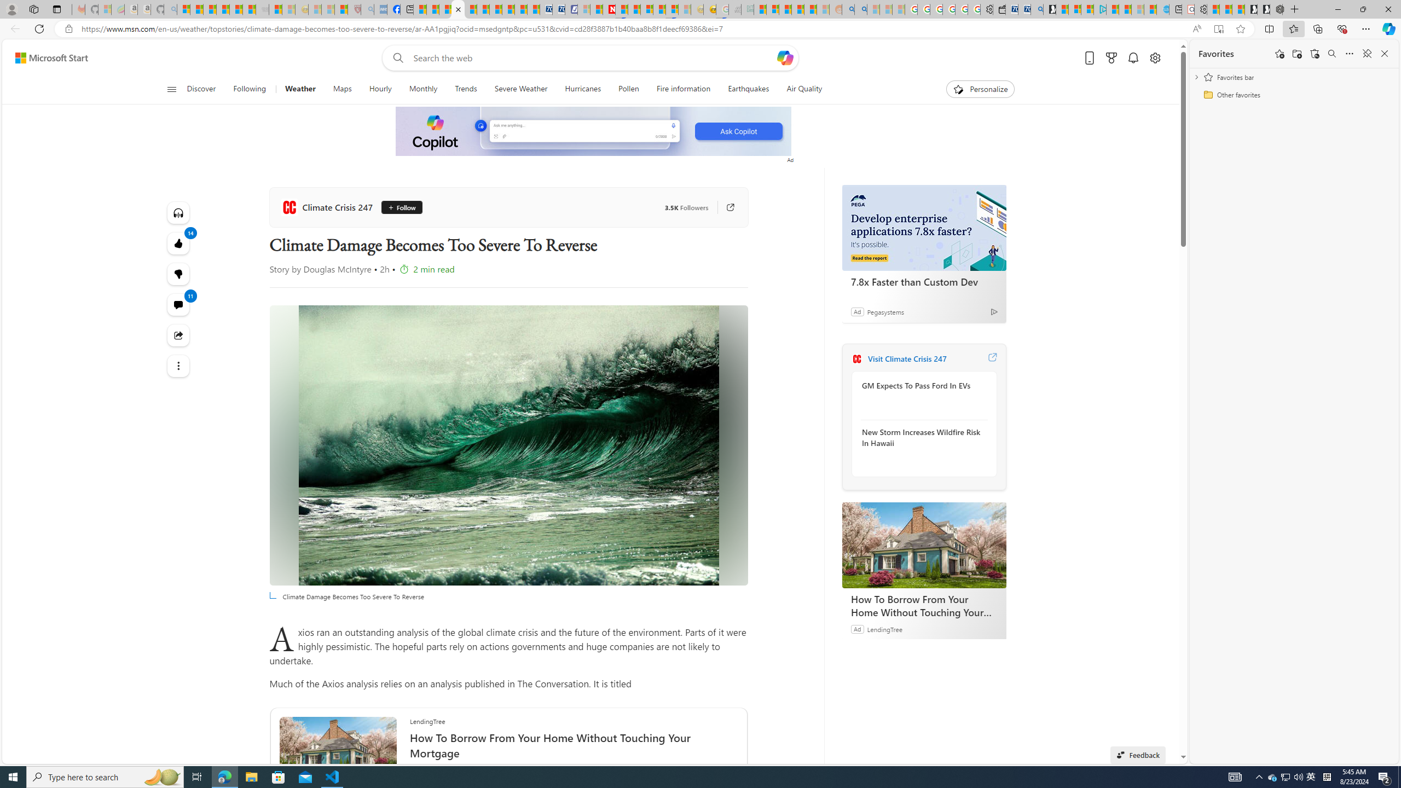  I want to click on Go to publisher's site, so click(730, 207).